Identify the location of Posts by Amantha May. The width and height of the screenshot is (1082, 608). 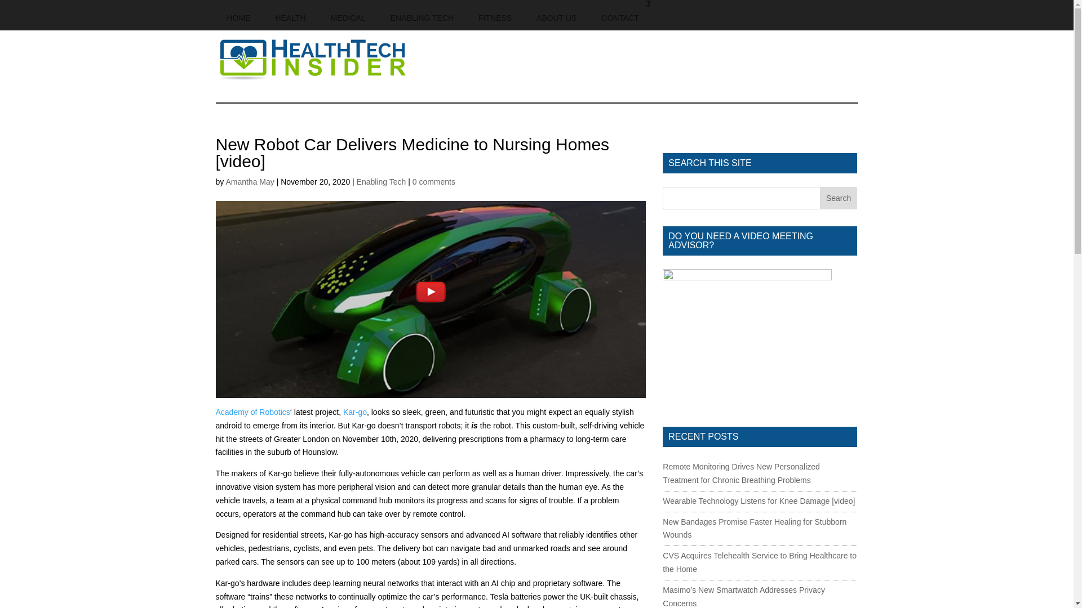
(249, 181).